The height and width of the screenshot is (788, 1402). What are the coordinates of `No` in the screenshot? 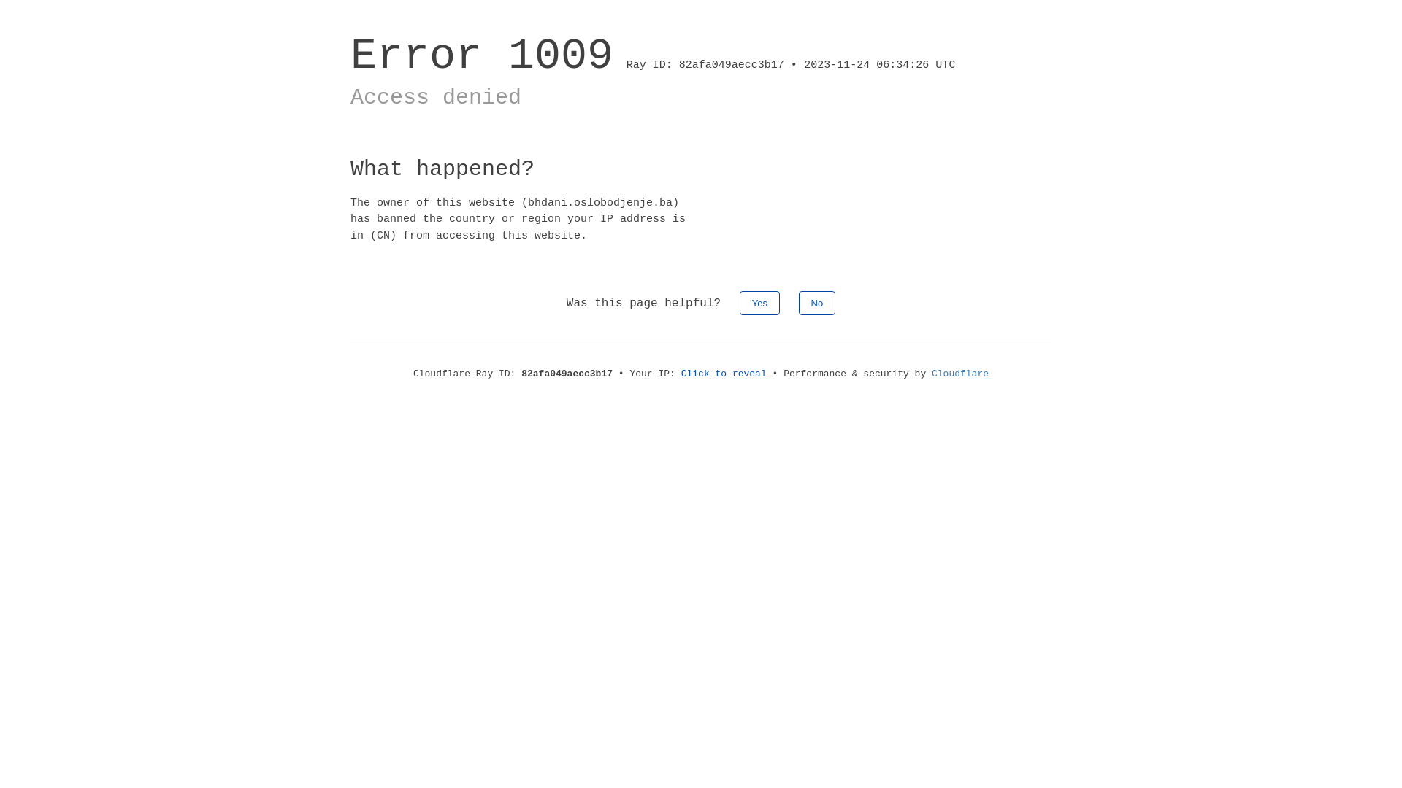 It's located at (818, 304).